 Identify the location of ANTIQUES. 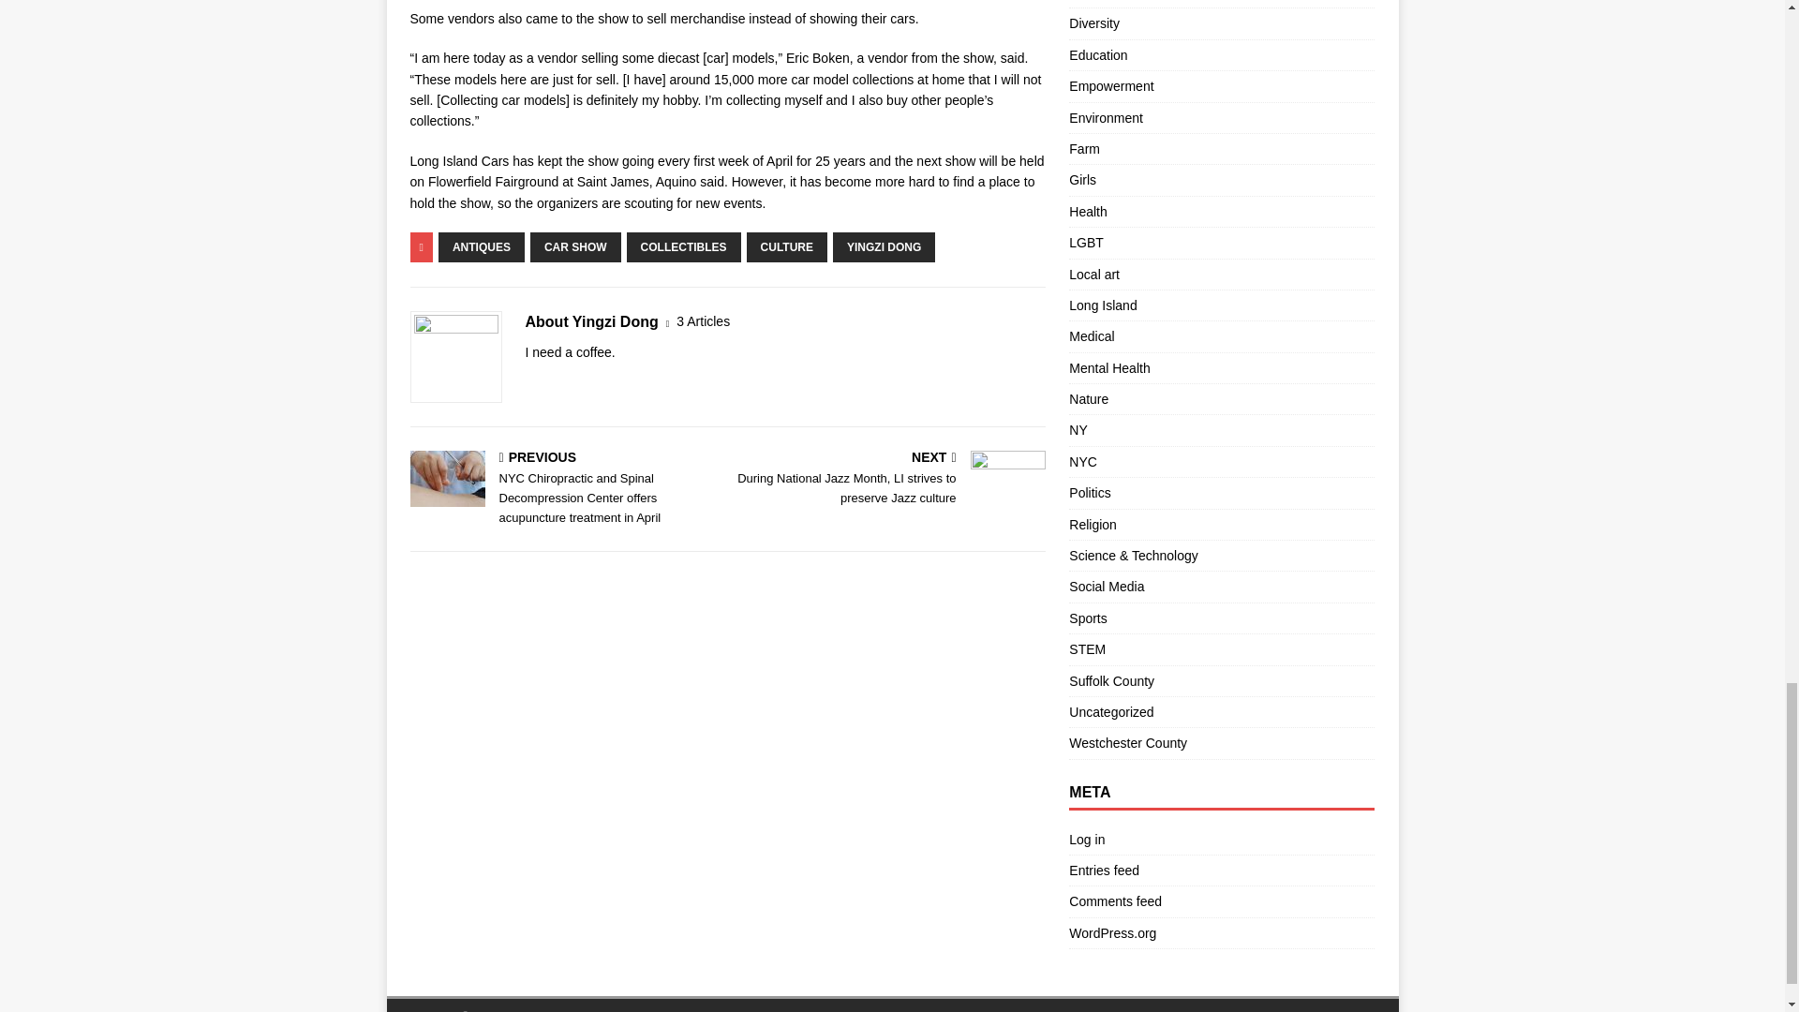
(482, 247).